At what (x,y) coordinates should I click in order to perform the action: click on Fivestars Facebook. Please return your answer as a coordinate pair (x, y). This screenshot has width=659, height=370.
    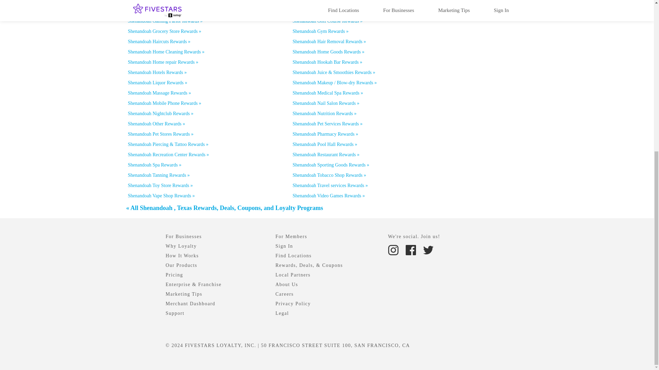
    Looking at the image, I should click on (411, 250).